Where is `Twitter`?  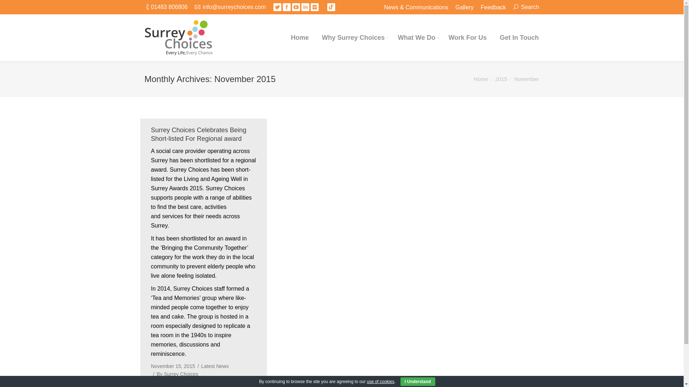
Twitter is located at coordinates (277, 7).